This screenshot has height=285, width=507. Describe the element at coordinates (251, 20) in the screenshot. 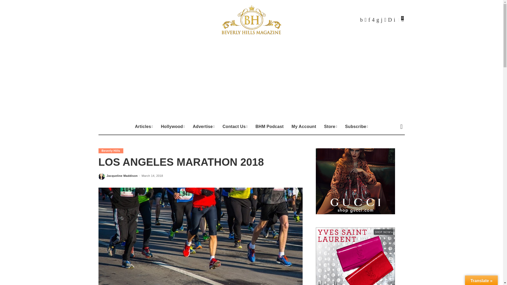

I see `Beverly Hills Magazine` at that location.